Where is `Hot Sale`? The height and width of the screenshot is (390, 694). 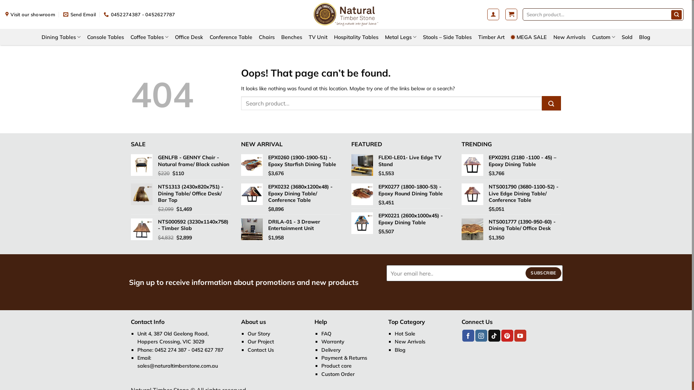
Hot Sale is located at coordinates (405, 334).